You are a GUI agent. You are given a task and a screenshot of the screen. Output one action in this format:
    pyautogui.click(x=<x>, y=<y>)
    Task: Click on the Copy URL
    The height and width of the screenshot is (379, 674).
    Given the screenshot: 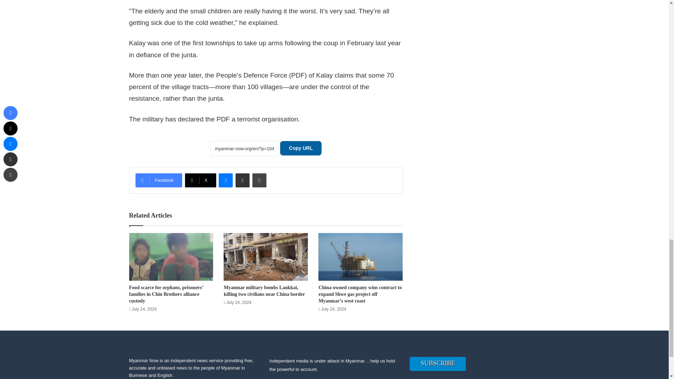 What is the action you would take?
    pyautogui.click(x=300, y=148)
    